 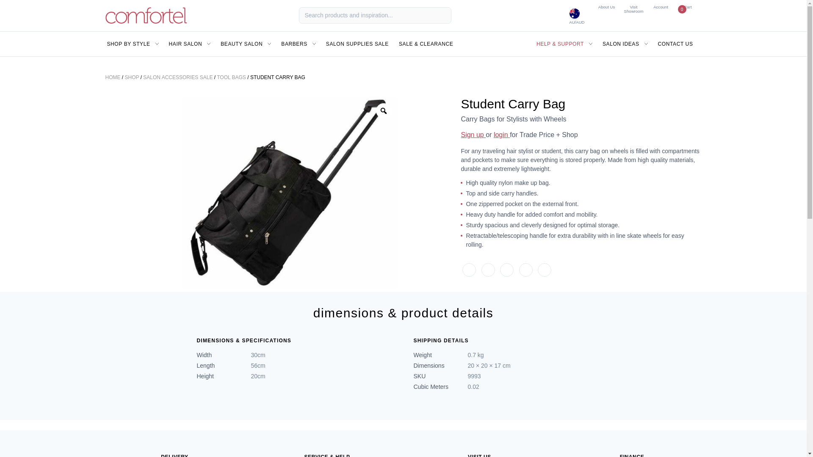 I want to click on Visit Showroom, so click(x=526, y=270).